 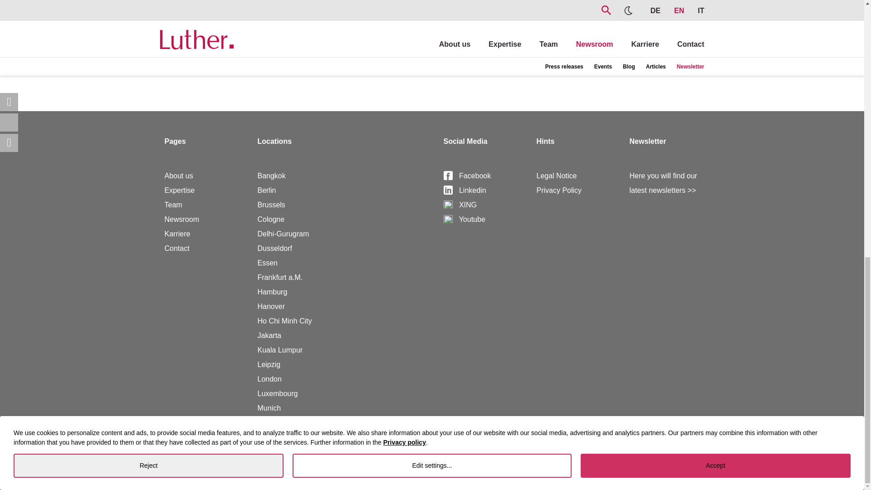 I want to click on Team, so click(x=173, y=205).